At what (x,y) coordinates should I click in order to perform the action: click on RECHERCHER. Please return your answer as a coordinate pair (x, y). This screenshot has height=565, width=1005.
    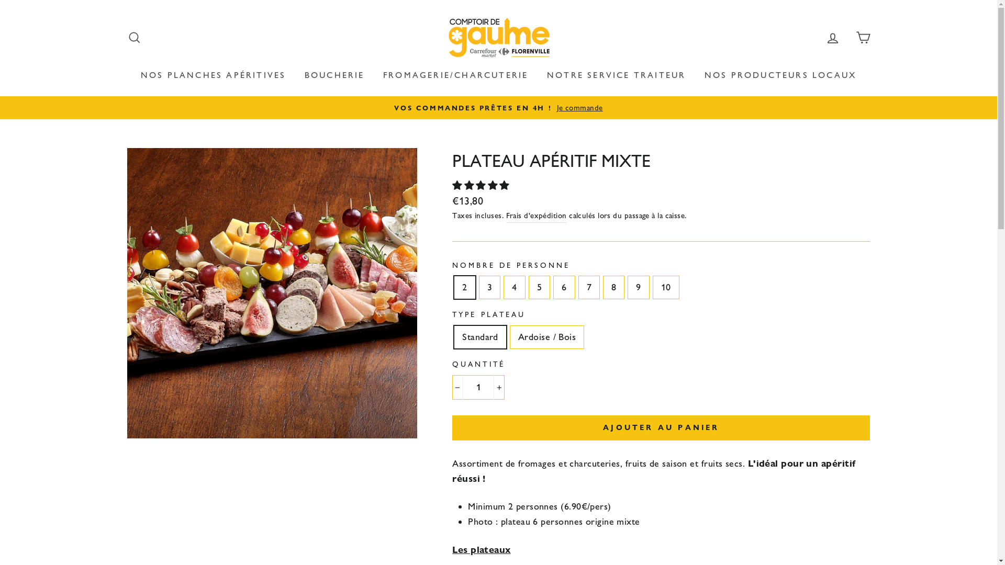
    Looking at the image, I should click on (134, 38).